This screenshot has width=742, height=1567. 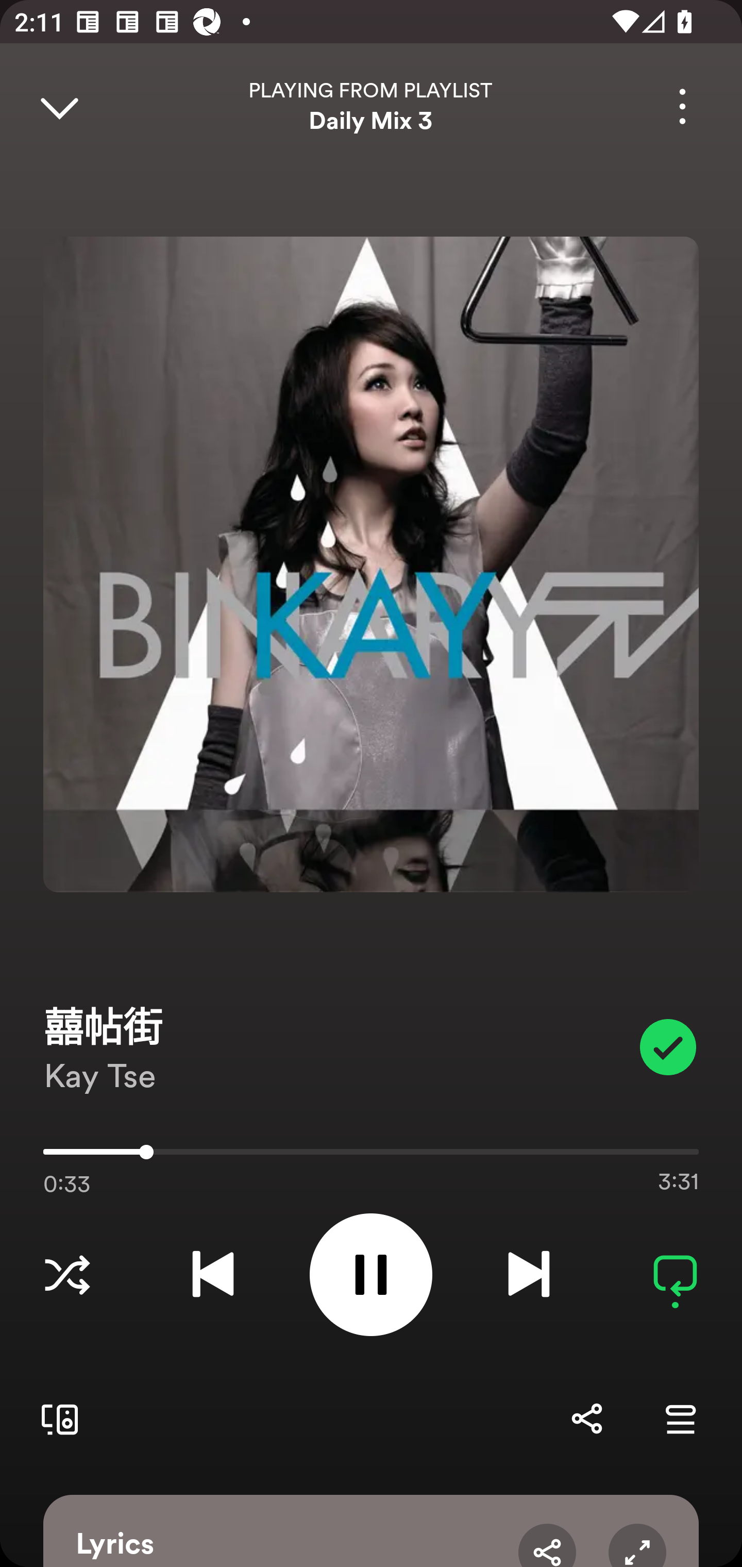 I want to click on Next, so click(x=529, y=1274).